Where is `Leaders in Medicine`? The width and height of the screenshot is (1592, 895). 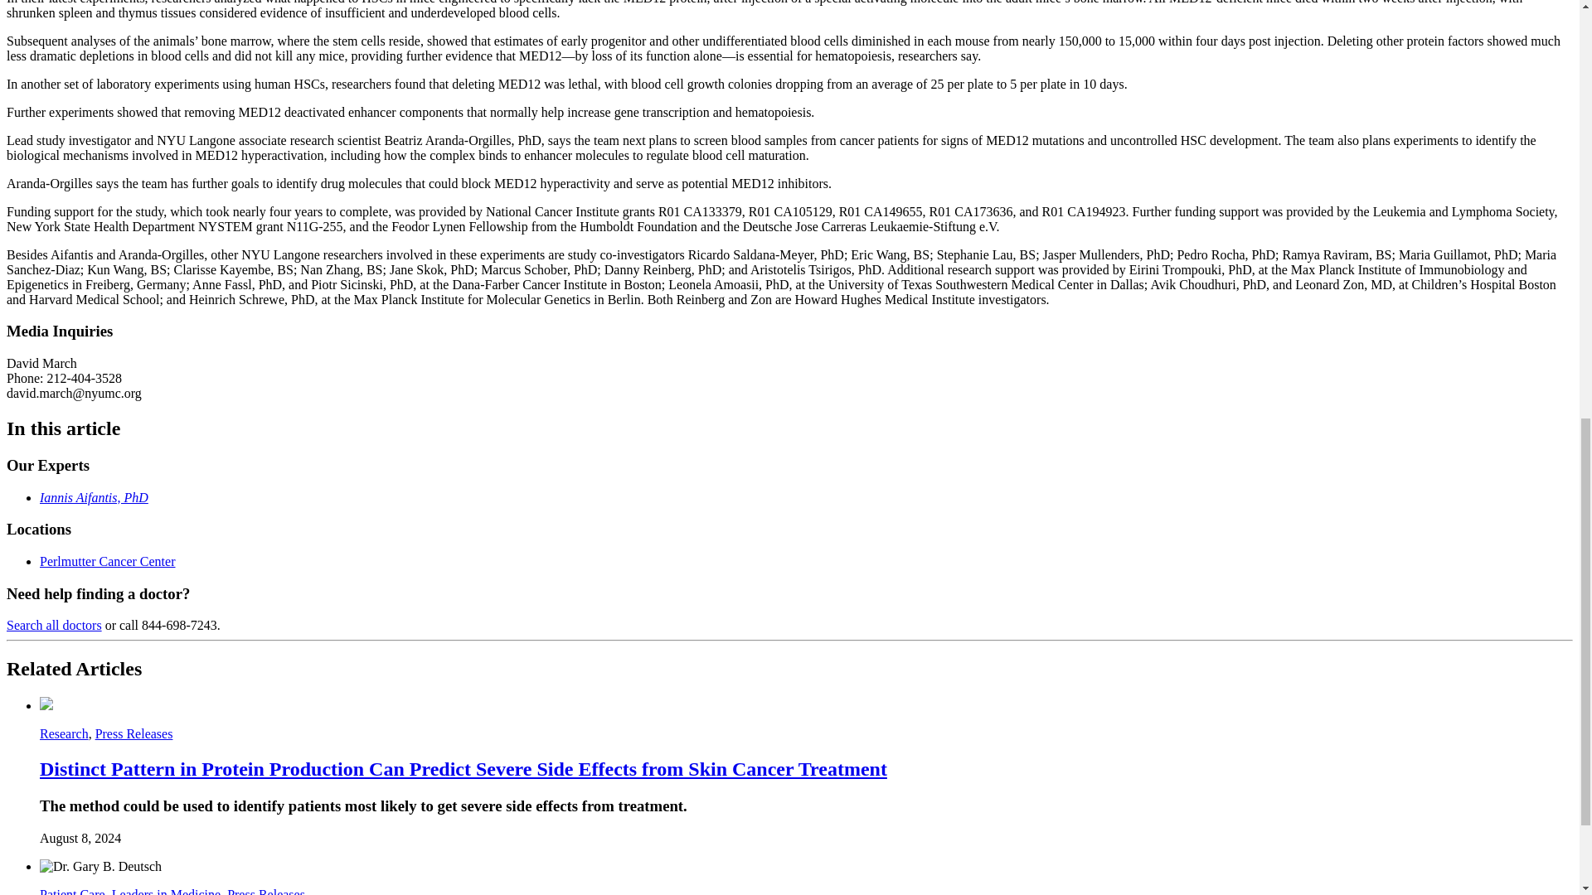 Leaders in Medicine is located at coordinates (166, 892).